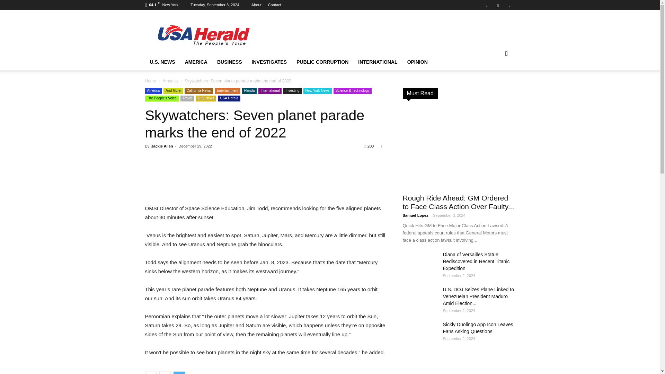  What do you see at coordinates (417, 62) in the screenshot?
I see `OPINION` at bounding box center [417, 62].